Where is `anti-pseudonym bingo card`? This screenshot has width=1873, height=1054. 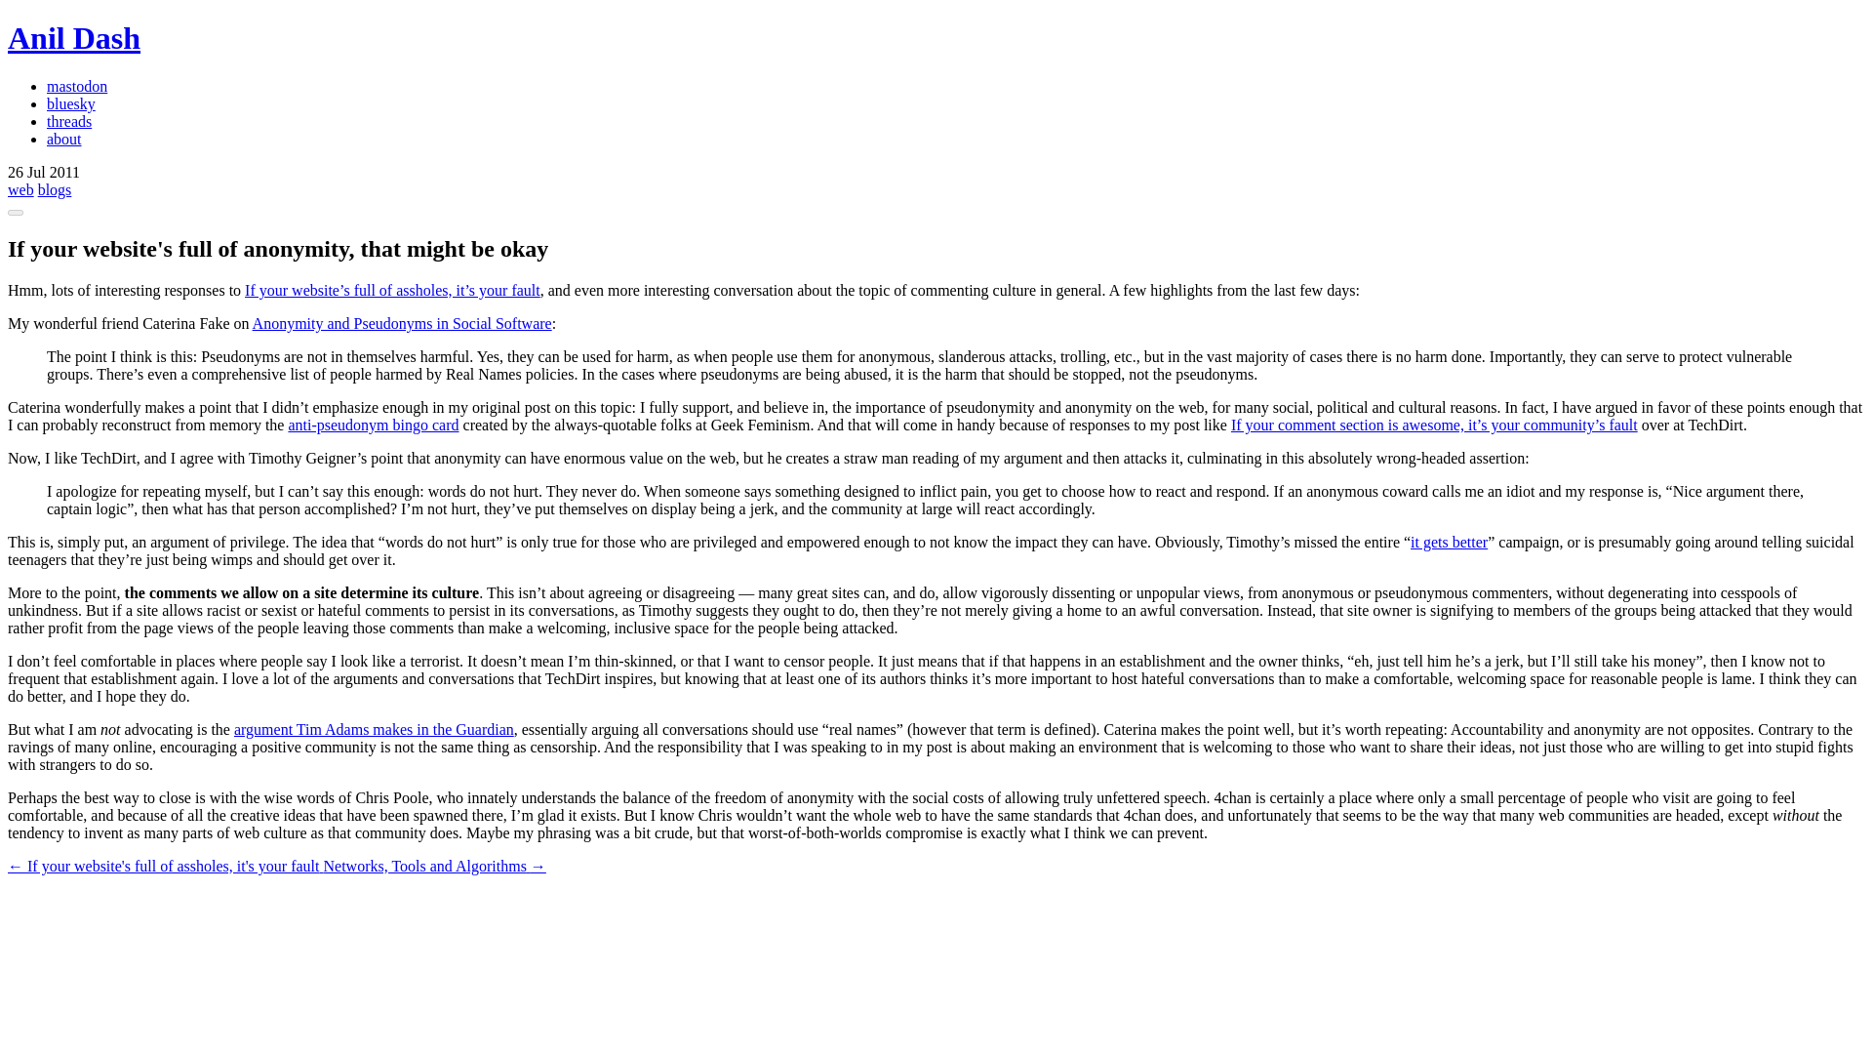
anti-pseudonym bingo card is located at coordinates (373, 424).